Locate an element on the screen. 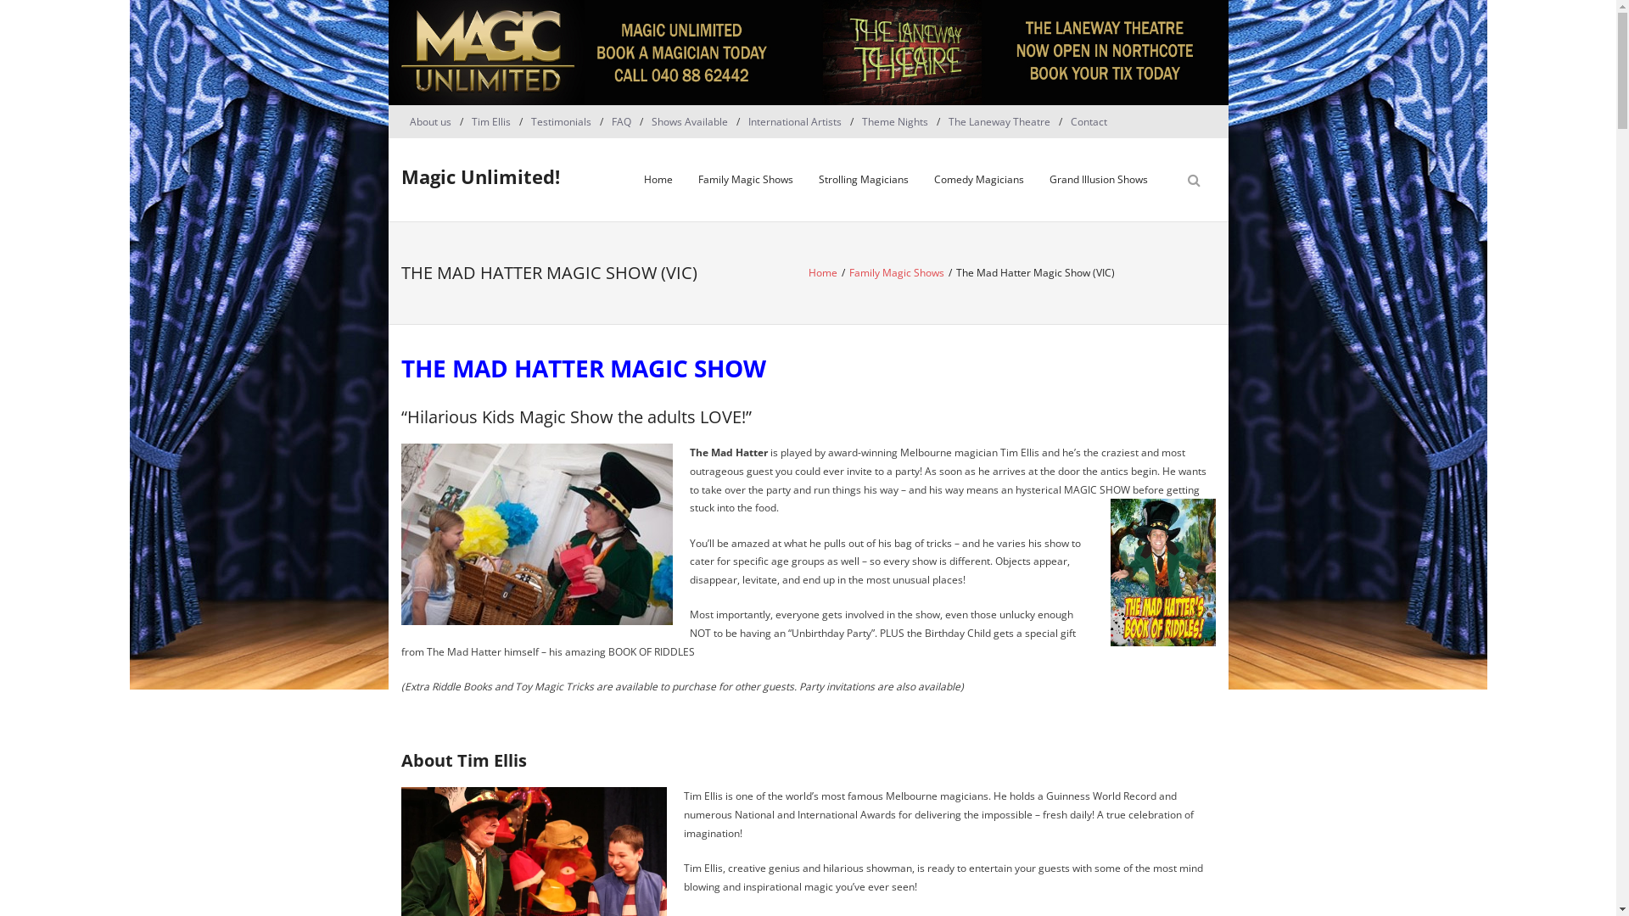 Image resolution: width=1629 pixels, height=916 pixels. Shows Available is located at coordinates (690, 122).